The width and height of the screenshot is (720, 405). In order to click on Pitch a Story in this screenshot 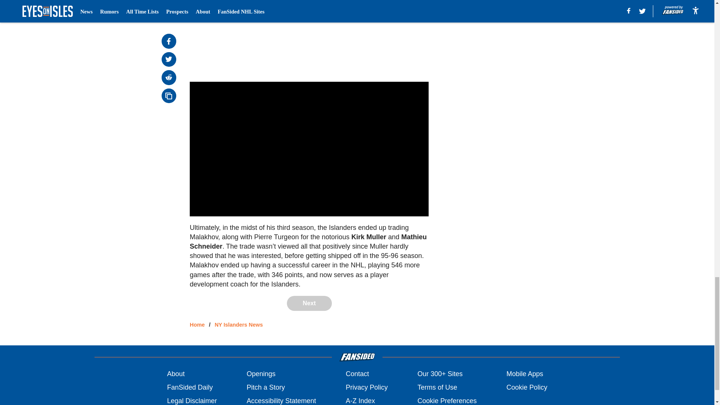, I will do `click(266, 387)`.